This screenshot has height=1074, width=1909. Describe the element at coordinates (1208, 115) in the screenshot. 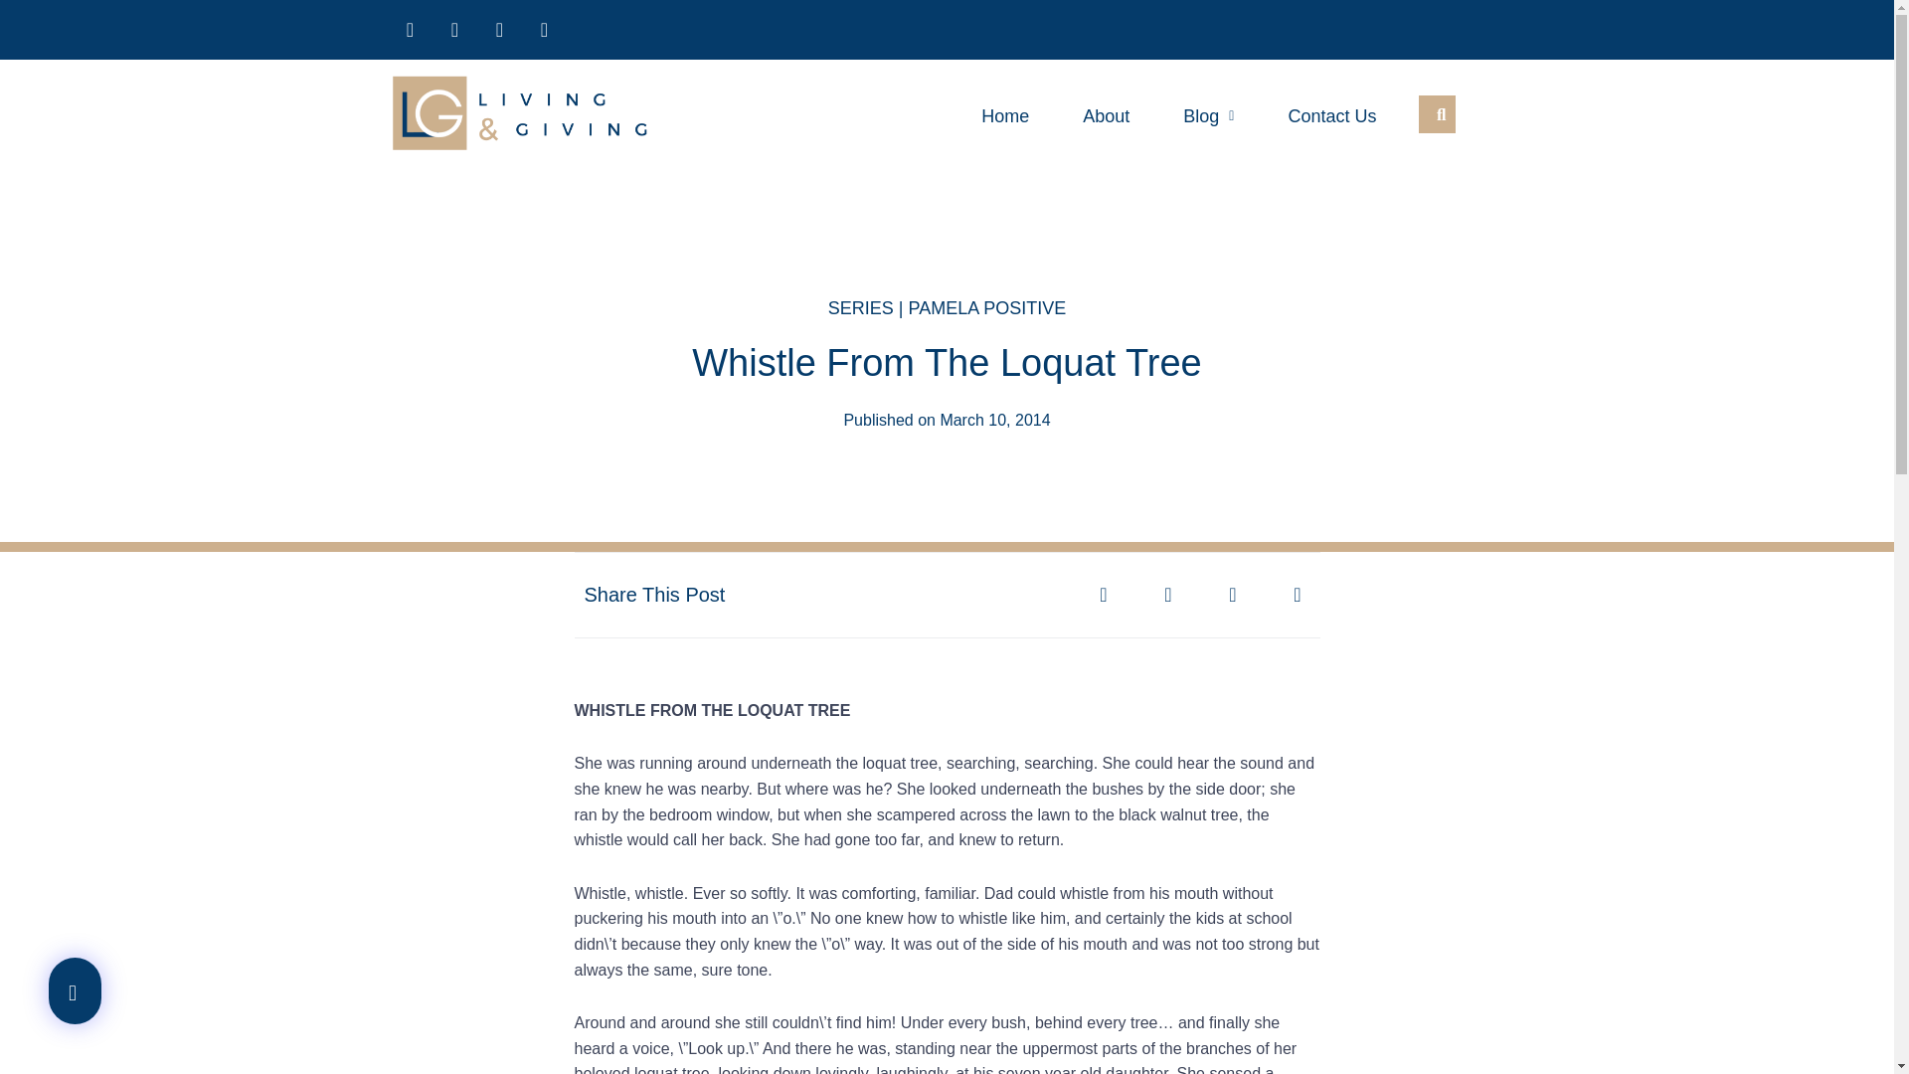

I see `Blog` at that location.